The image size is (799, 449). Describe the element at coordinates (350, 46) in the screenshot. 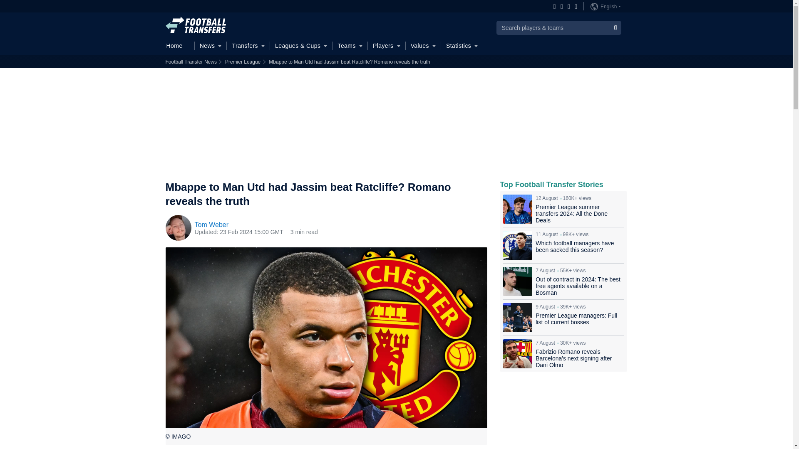

I see `Teams` at that location.